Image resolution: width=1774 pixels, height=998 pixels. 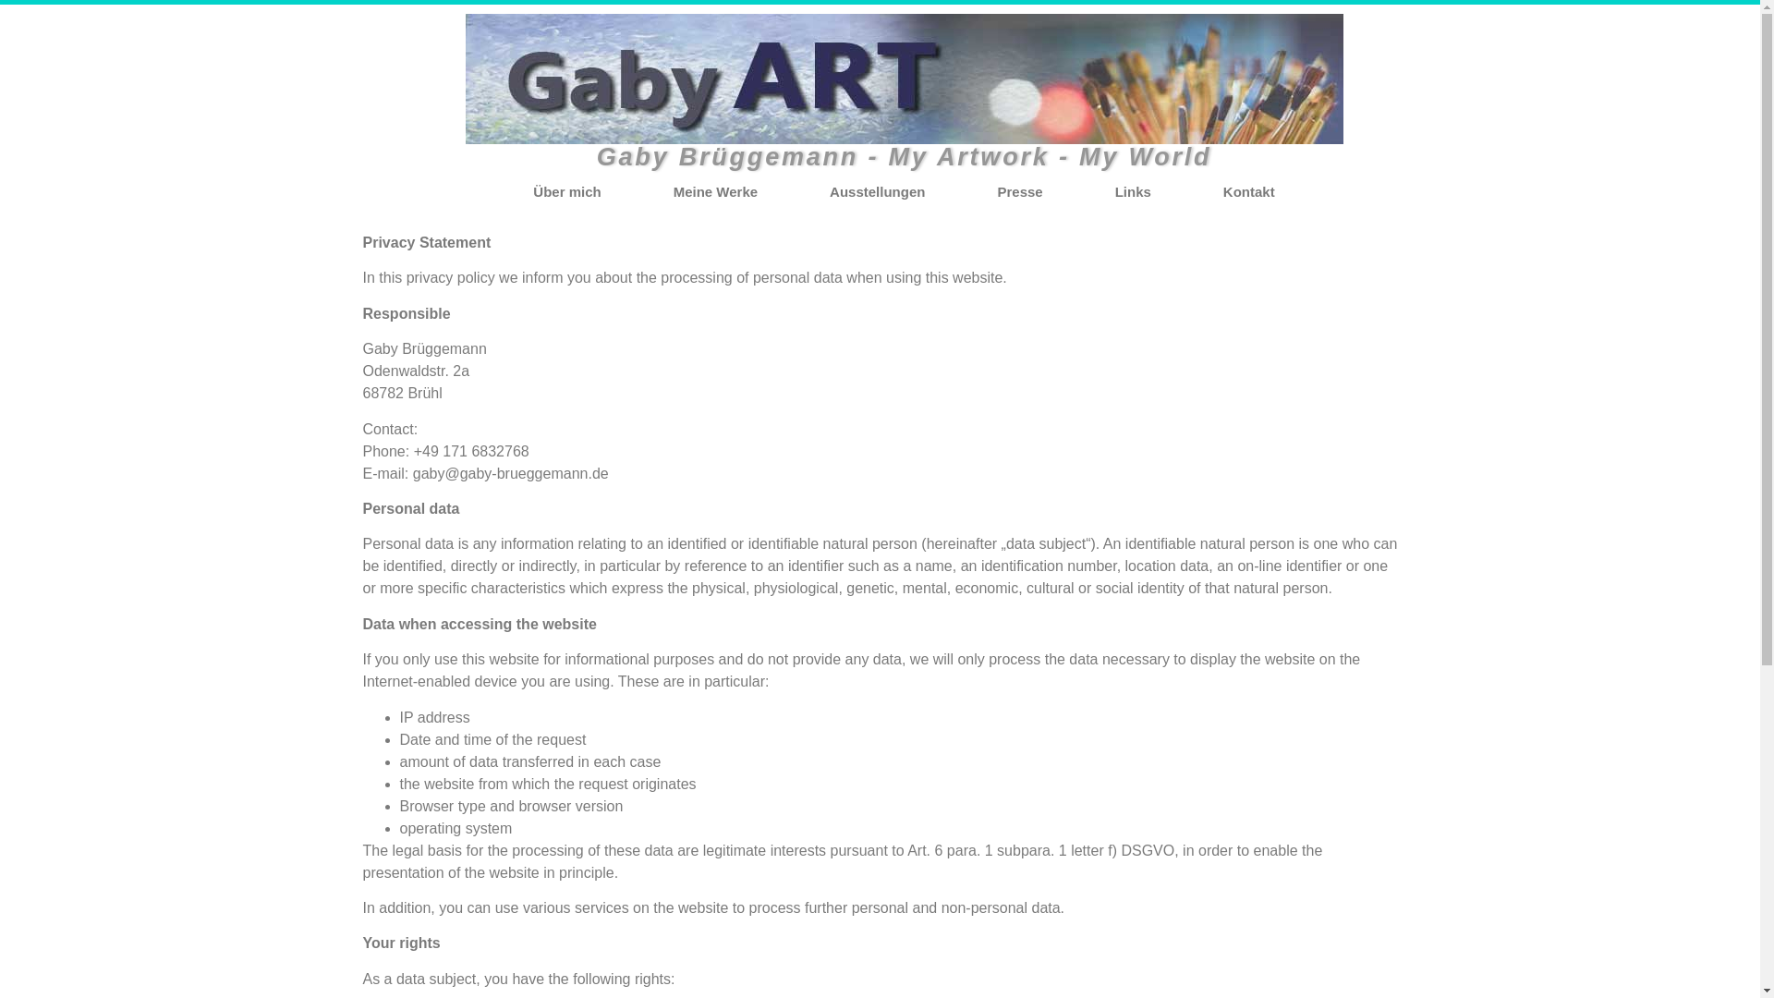 I want to click on Kontakt, so click(x=1248, y=192).